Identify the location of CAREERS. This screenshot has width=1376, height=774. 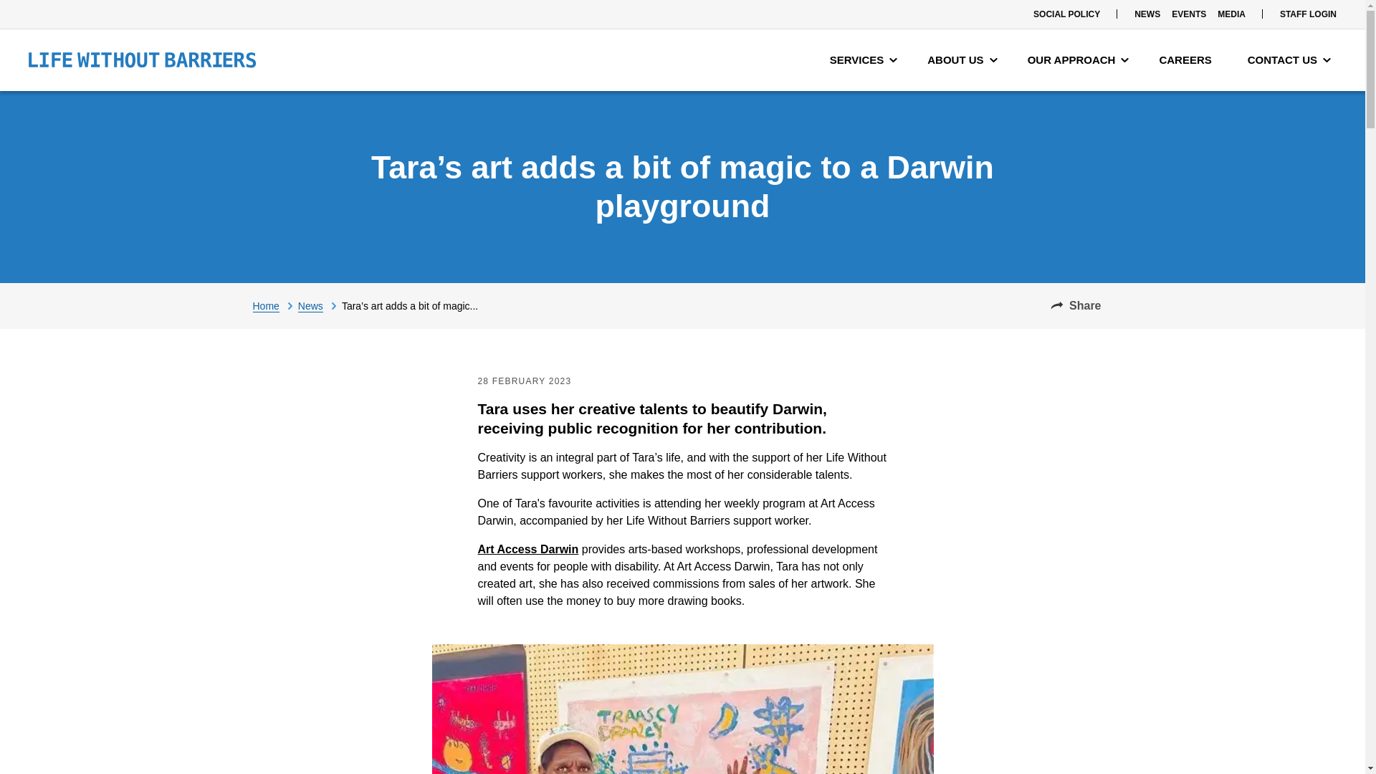
(1188, 60).